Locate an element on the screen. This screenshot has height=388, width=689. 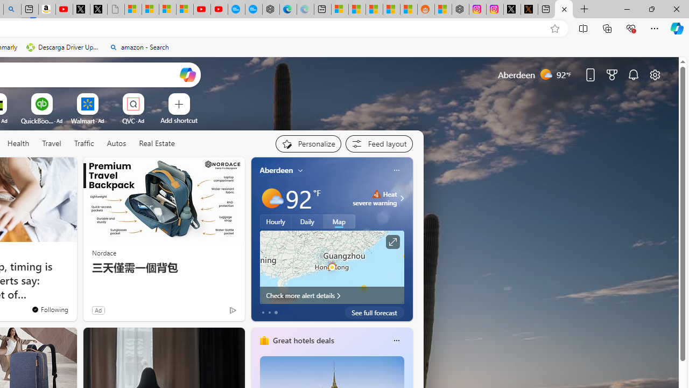
Aberdeen is located at coordinates (277, 170).